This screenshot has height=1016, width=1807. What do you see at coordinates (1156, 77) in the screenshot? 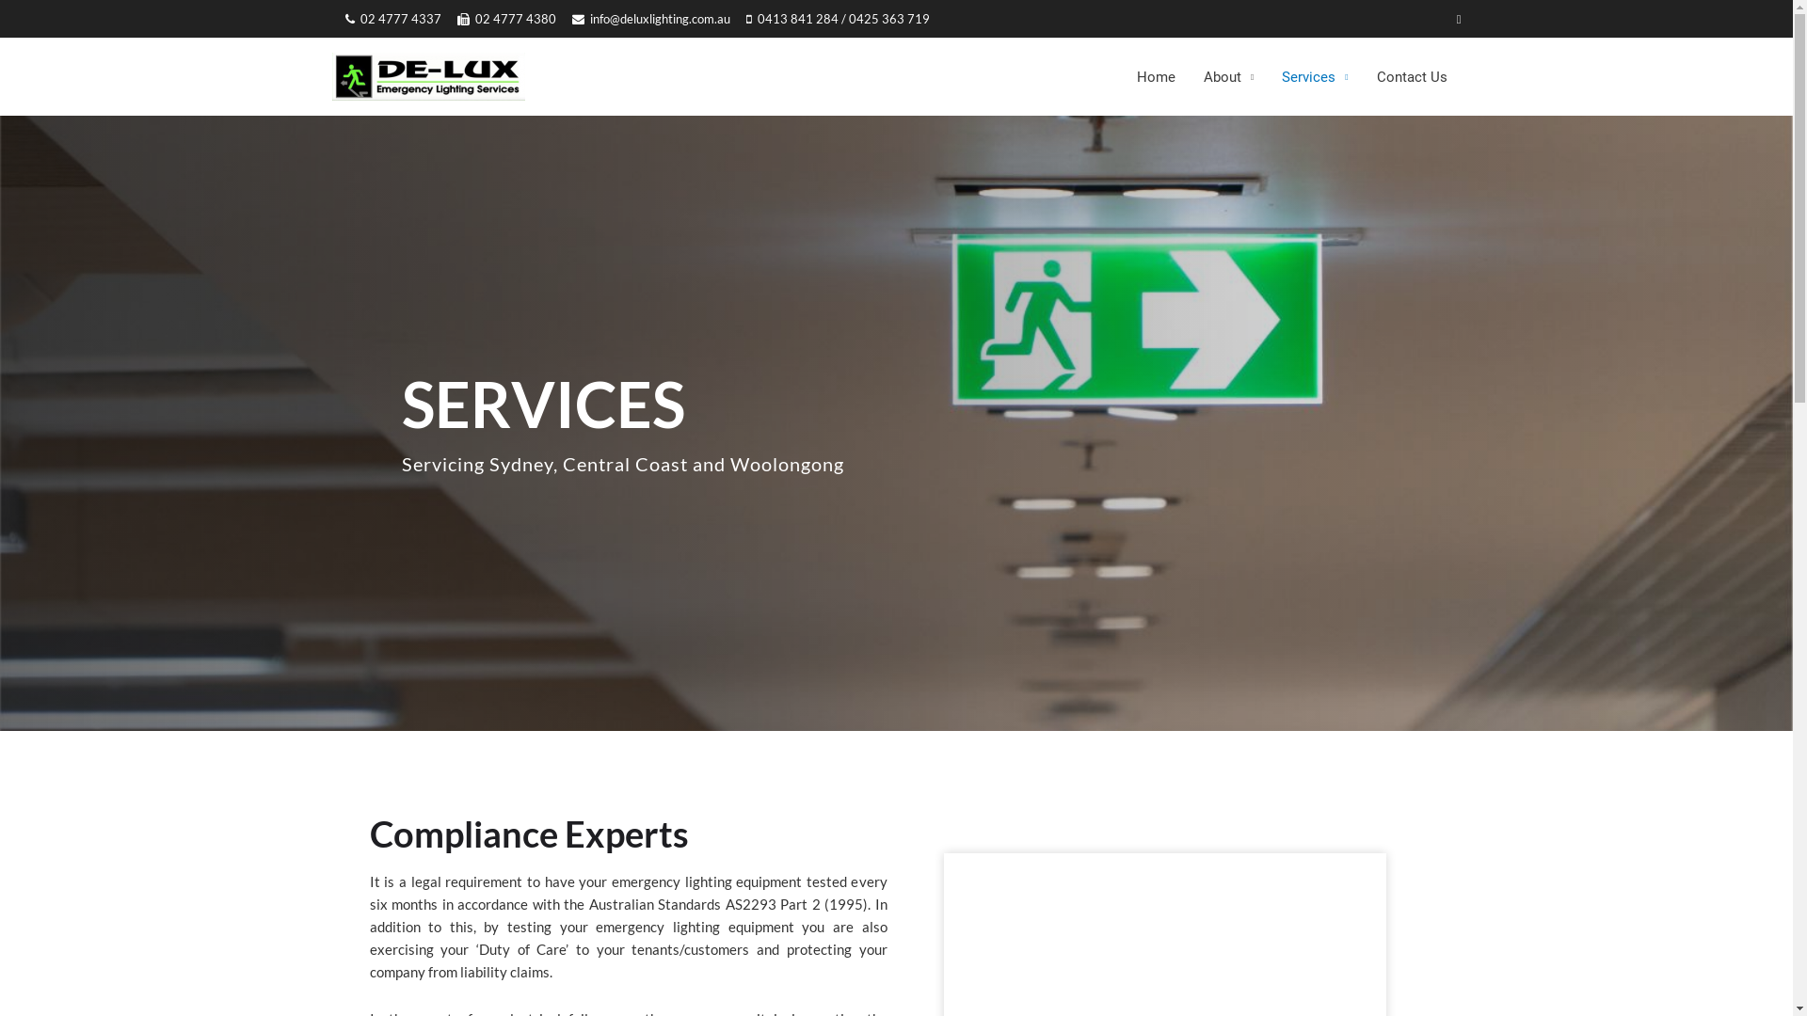
I see `Home` at bounding box center [1156, 77].